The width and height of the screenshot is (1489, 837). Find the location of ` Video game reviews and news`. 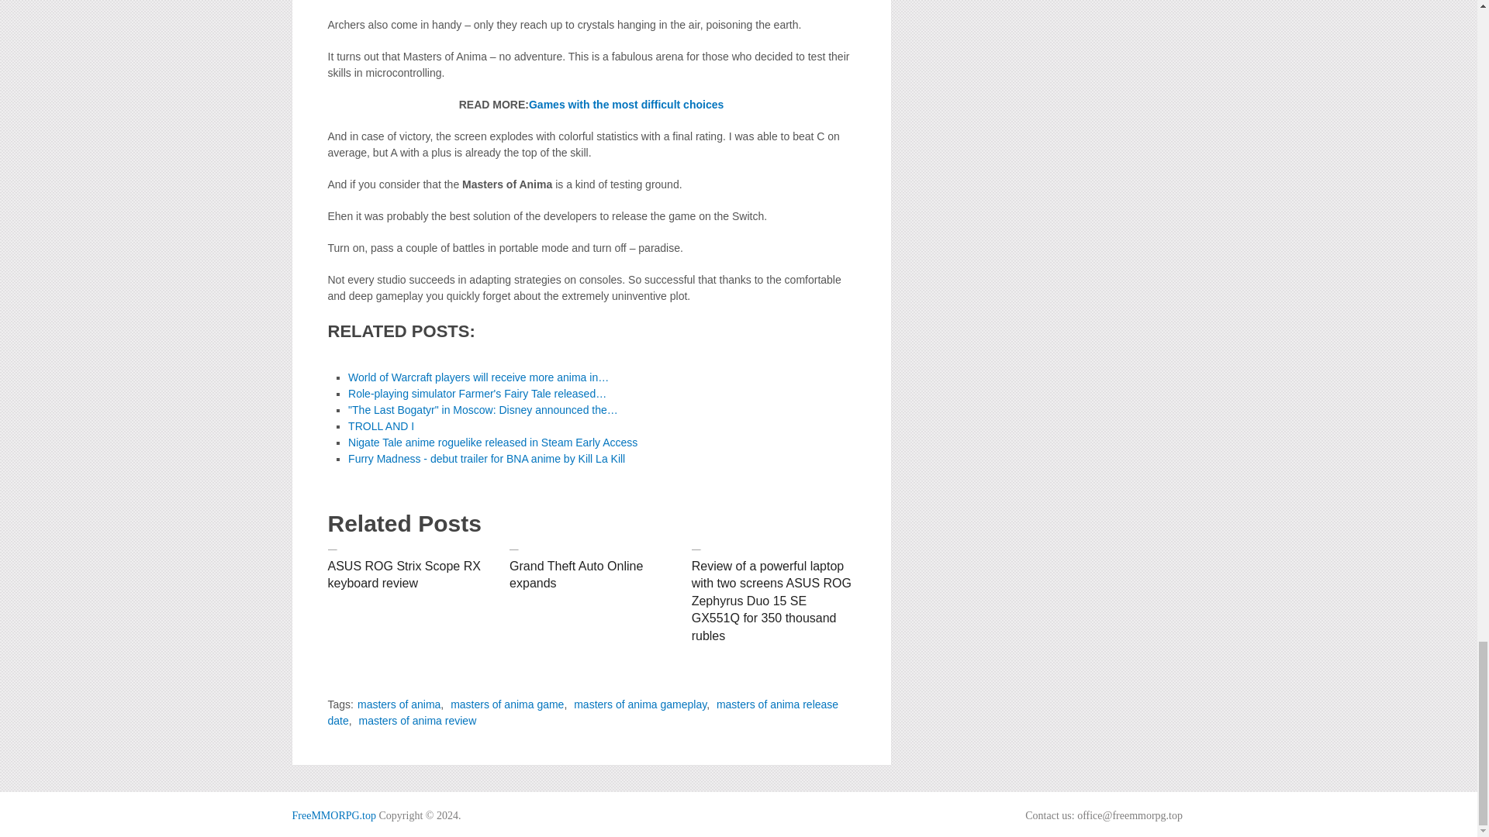

 Video game reviews and news is located at coordinates (333, 815).